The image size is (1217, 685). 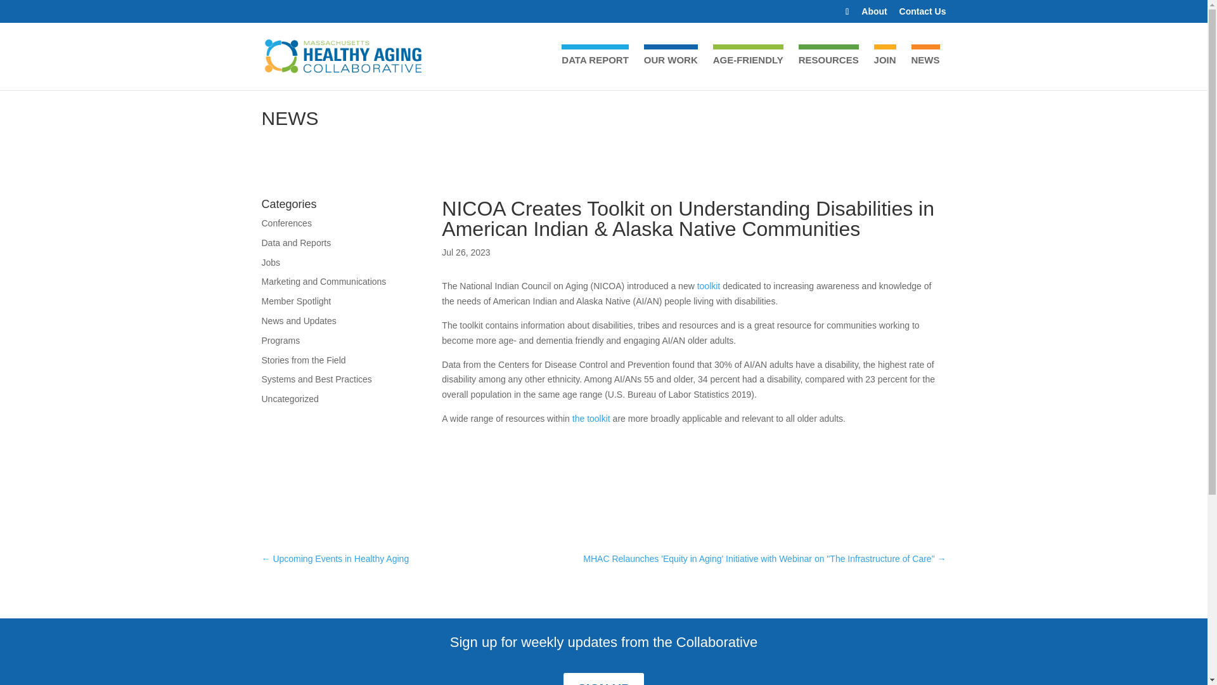 I want to click on NEWS, so click(x=925, y=71).